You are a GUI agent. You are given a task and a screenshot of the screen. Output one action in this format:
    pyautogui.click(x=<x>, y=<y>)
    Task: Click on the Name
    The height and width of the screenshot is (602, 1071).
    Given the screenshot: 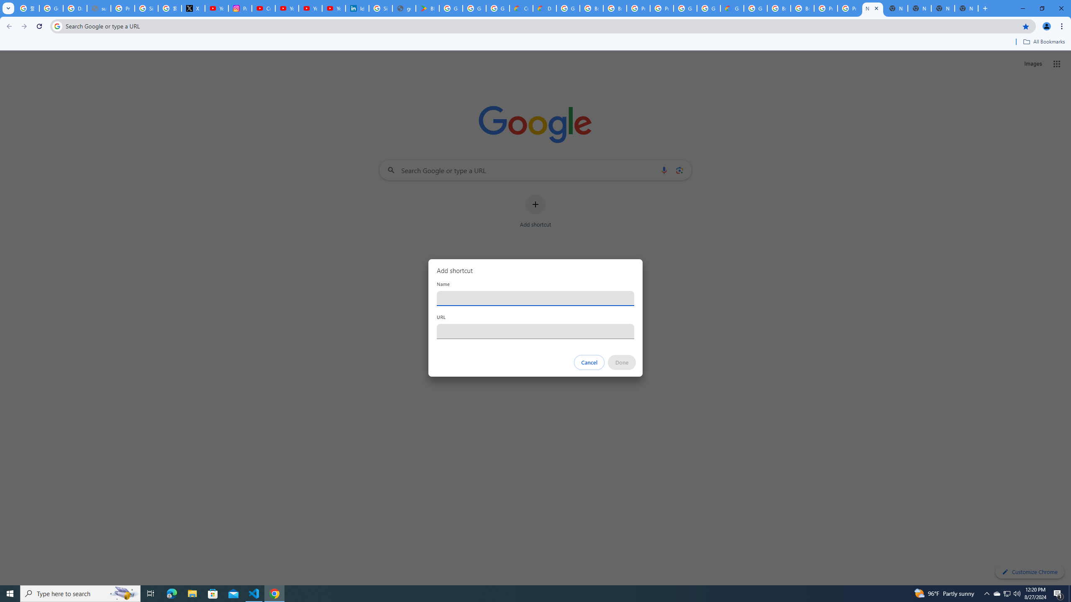 What is the action you would take?
    pyautogui.click(x=535, y=298)
    